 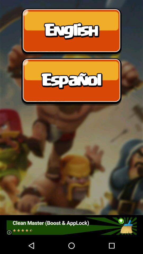 I want to click on english language option, so click(x=71, y=32).